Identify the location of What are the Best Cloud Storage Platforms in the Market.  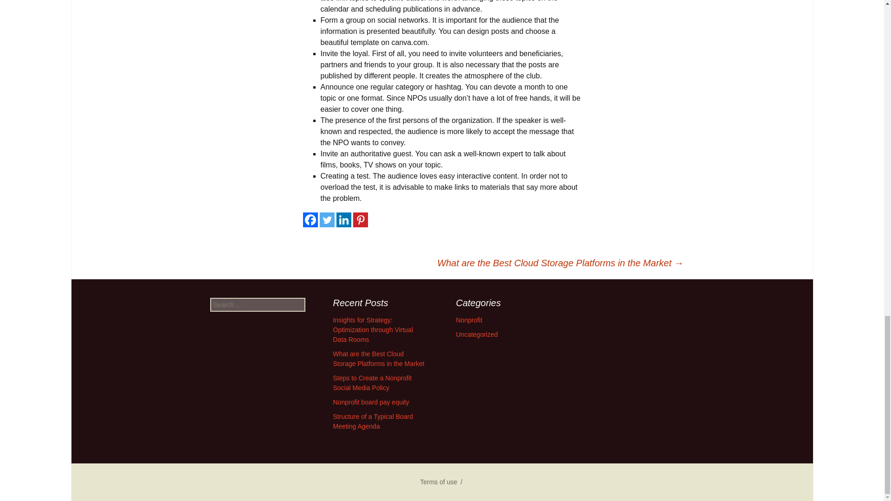
(379, 358).